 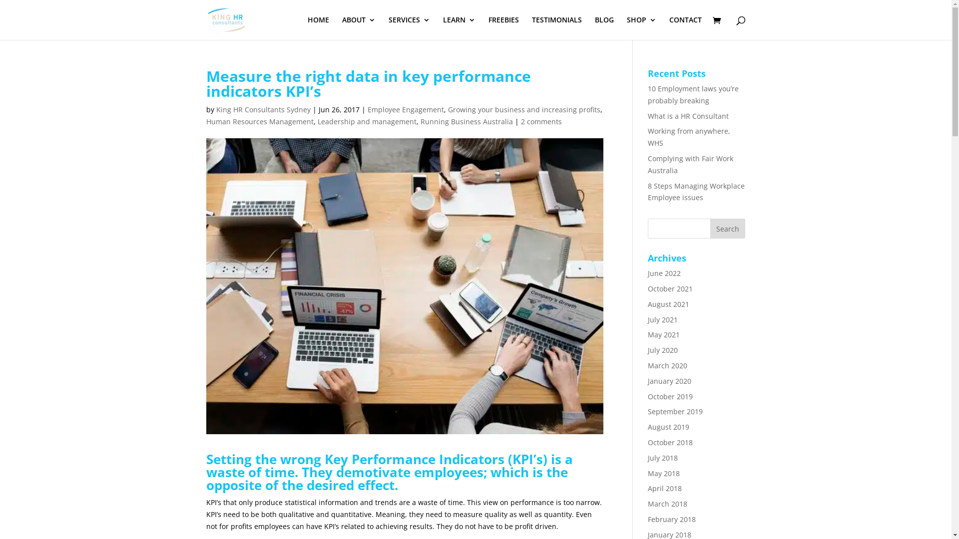 What do you see at coordinates (604, 28) in the screenshot?
I see `BLOG` at bounding box center [604, 28].